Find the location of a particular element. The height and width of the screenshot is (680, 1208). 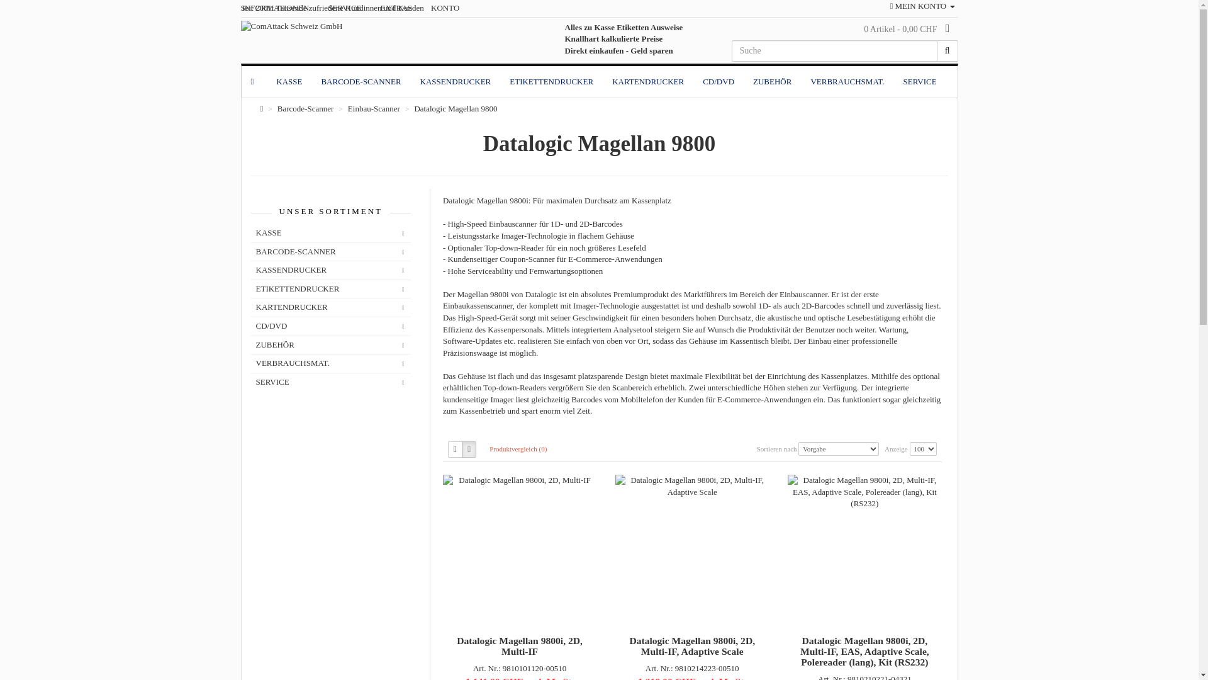

VERBRAUCHSMAT. is located at coordinates (331, 364).